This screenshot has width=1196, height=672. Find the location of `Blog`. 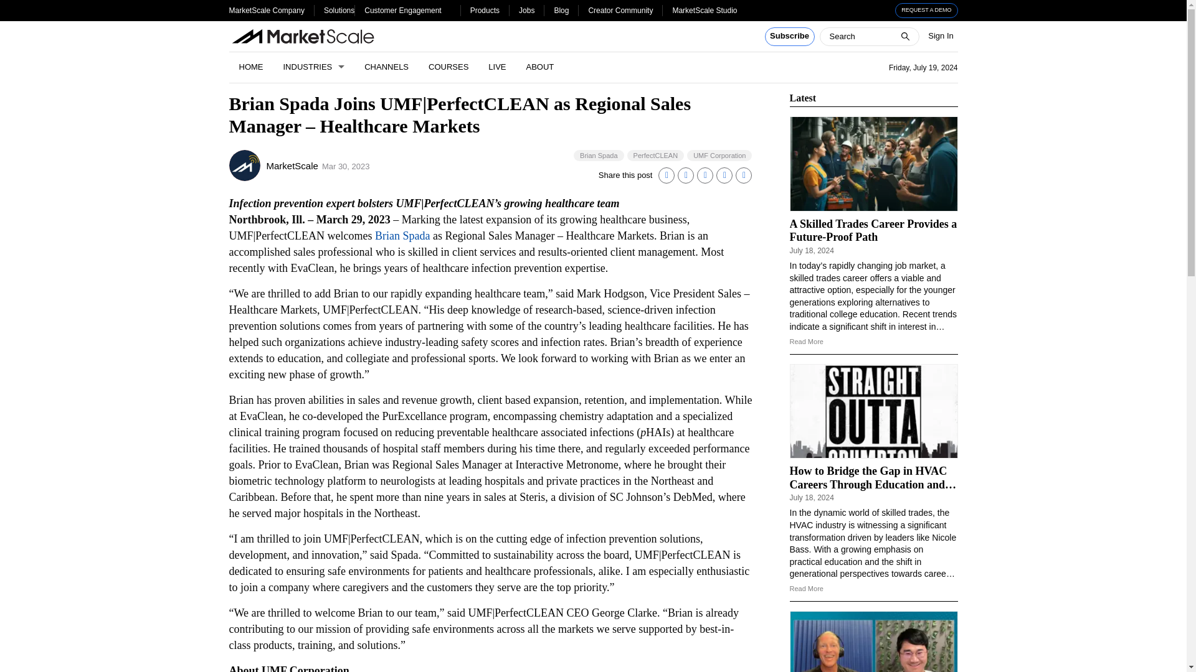

Blog is located at coordinates (561, 10).